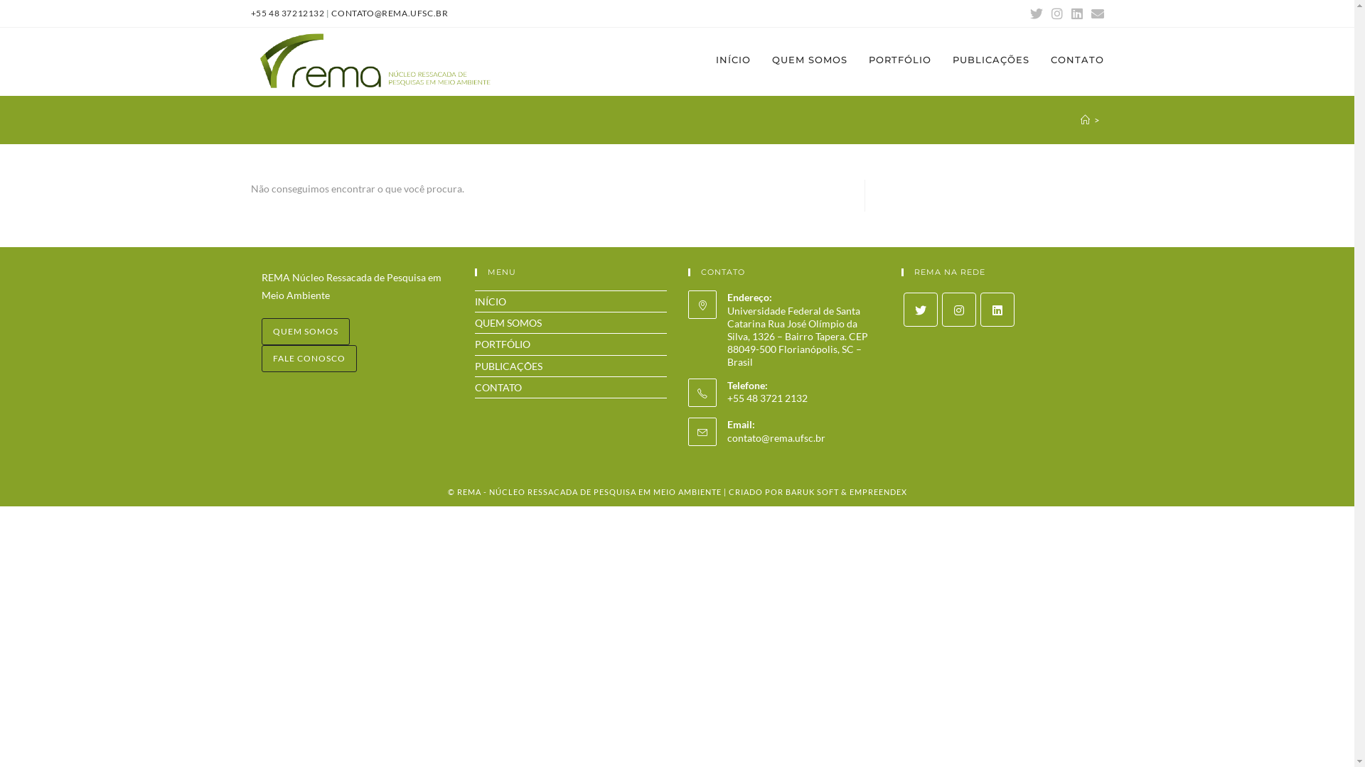 Image resolution: width=1365 pixels, height=767 pixels. What do you see at coordinates (776, 437) in the screenshot?
I see `contato@rema.ufsc.br` at bounding box center [776, 437].